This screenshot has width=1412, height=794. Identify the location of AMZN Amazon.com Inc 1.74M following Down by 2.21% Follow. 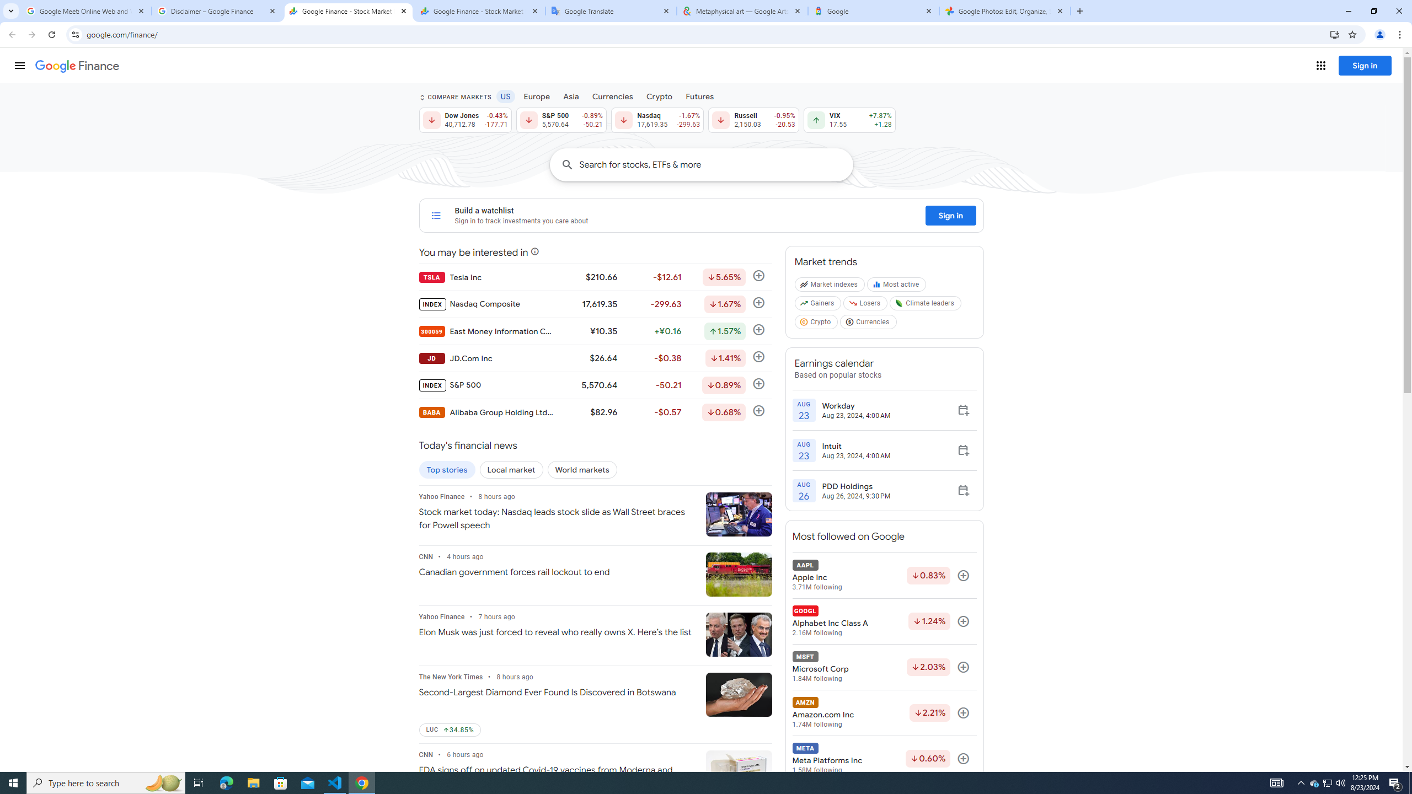
(884, 712).